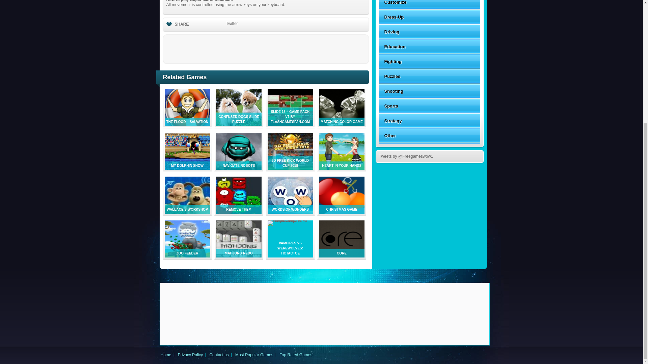  I want to click on CONFUSED DOGS SLIDE PUZZLE, so click(239, 124).